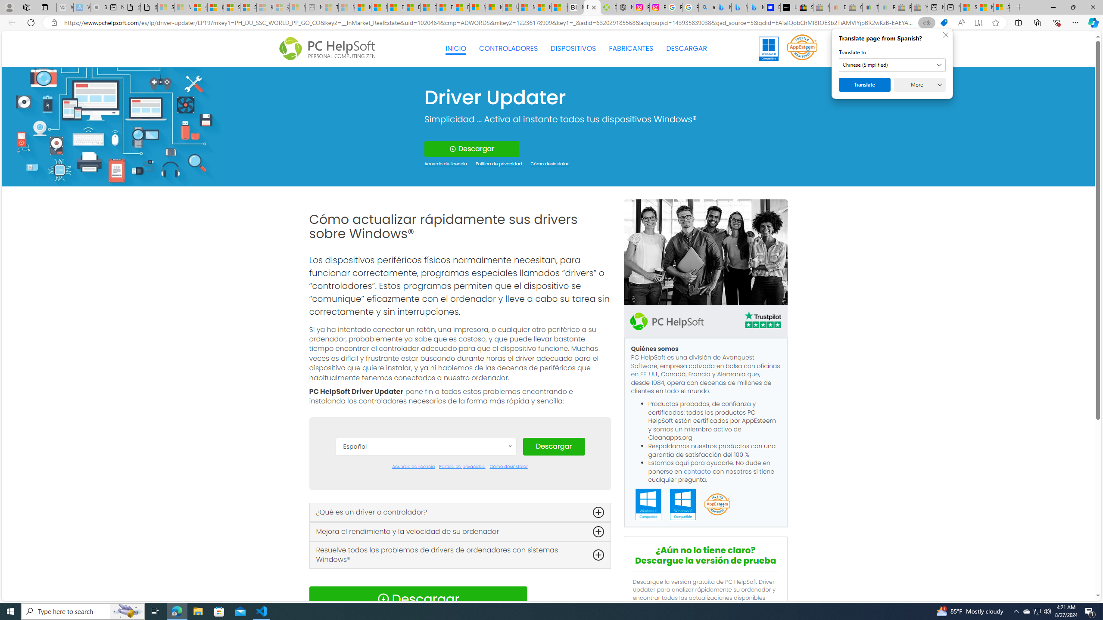  What do you see at coordinates (864, 85) in the screenshot?
I see `Translate` at bounding box center [864, 85].